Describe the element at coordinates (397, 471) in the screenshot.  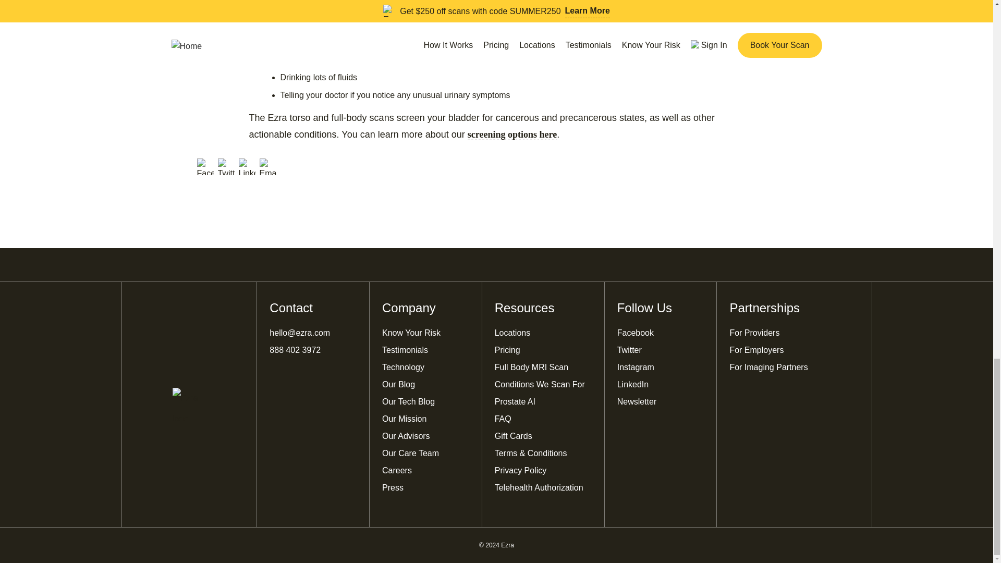
I see `Careers` at that location.